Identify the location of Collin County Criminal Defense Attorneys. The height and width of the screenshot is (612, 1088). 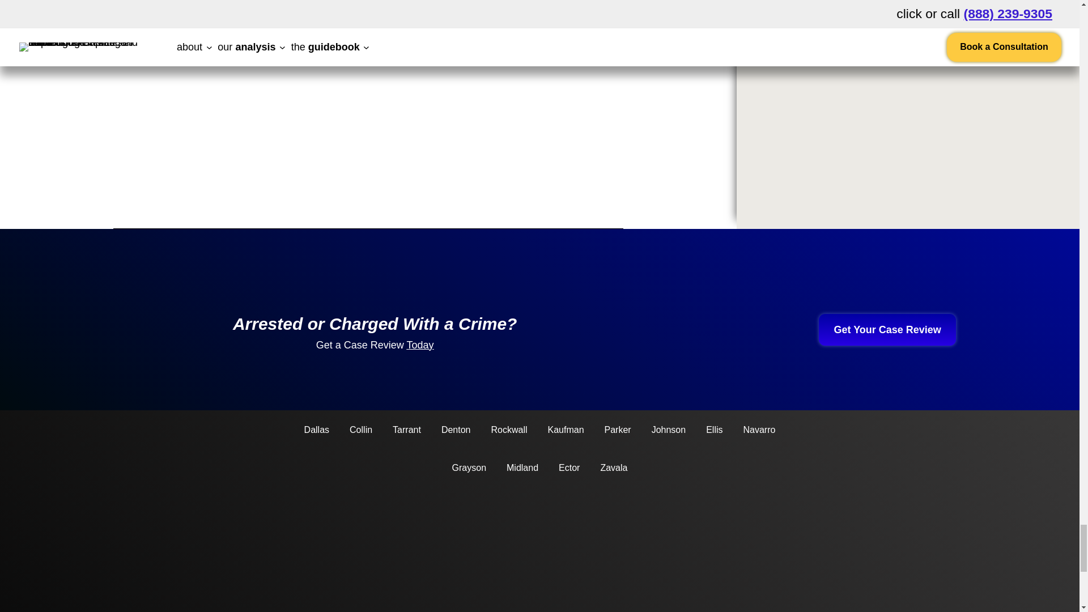
(360, 430).